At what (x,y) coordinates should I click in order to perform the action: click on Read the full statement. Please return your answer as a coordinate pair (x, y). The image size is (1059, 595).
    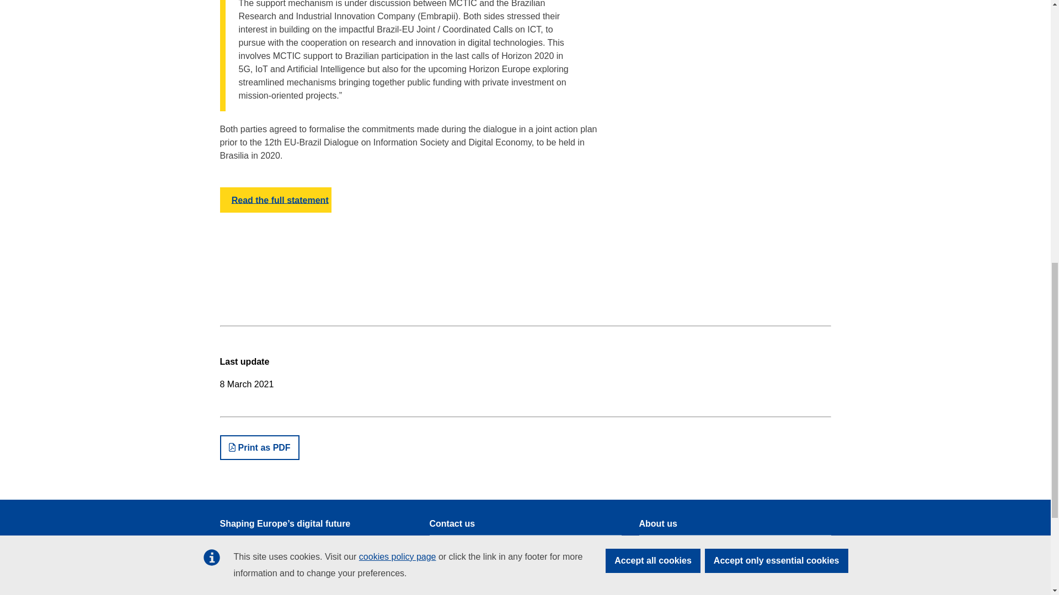
    Looking at the image, I should click on (275, 200).